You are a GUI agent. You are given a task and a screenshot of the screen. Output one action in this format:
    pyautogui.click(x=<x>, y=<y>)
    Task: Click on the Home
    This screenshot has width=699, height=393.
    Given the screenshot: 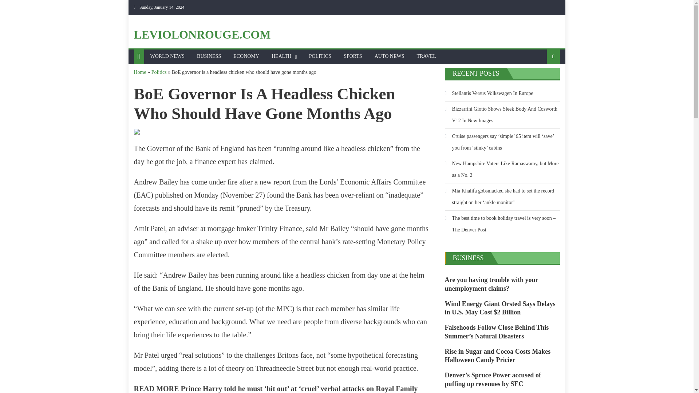 What is the action you would take?
    pyautogui.click(x=140, y=72)
    